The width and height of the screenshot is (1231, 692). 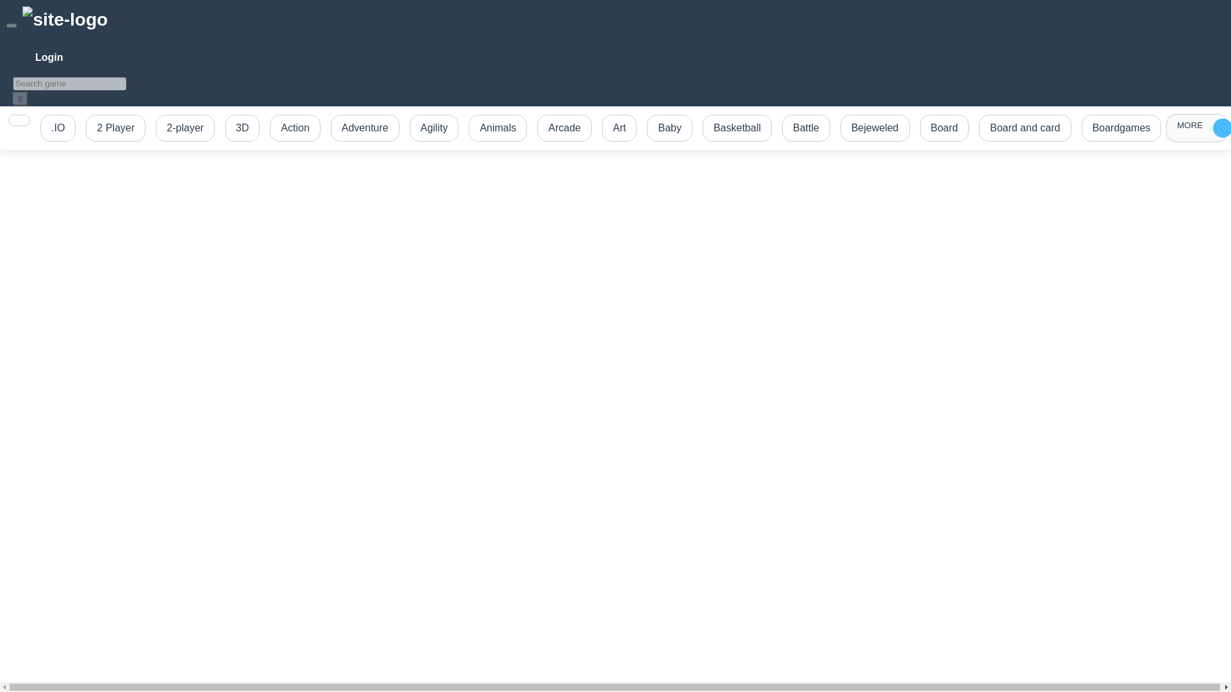 What do you see at coordinates (806, 128) in the screenshot?
I see `Battle` at bounding box center [806, 128].